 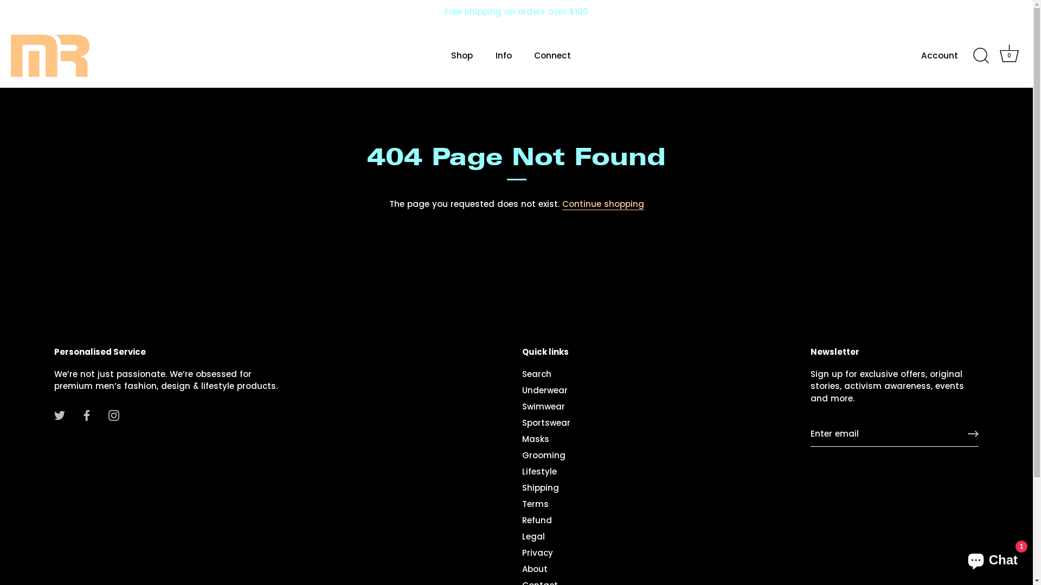 What do you see at coordinates (60, 415) in the screenshot?
I see `Twitter` at bounding box center [60, 415].